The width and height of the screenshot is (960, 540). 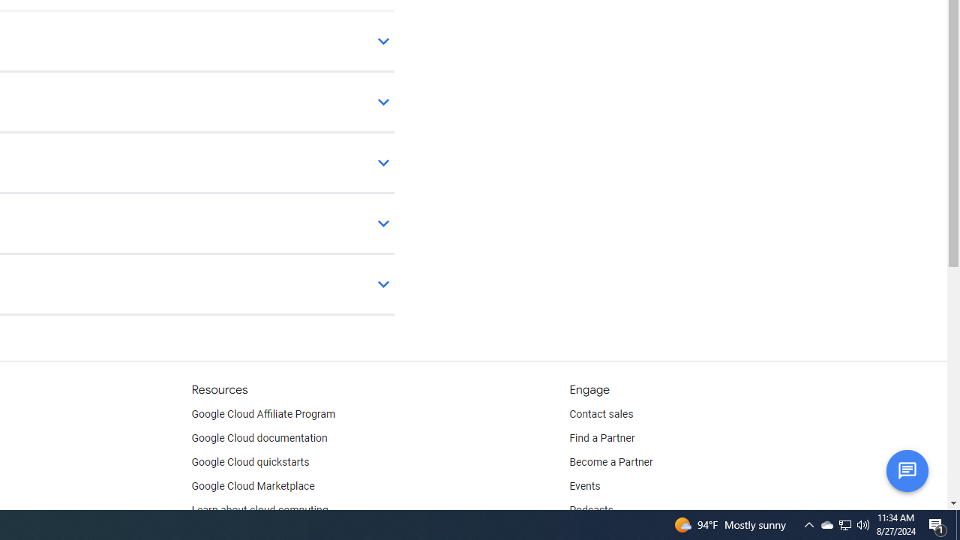 I want to click on Contact sales, so click(x=601, y=414).